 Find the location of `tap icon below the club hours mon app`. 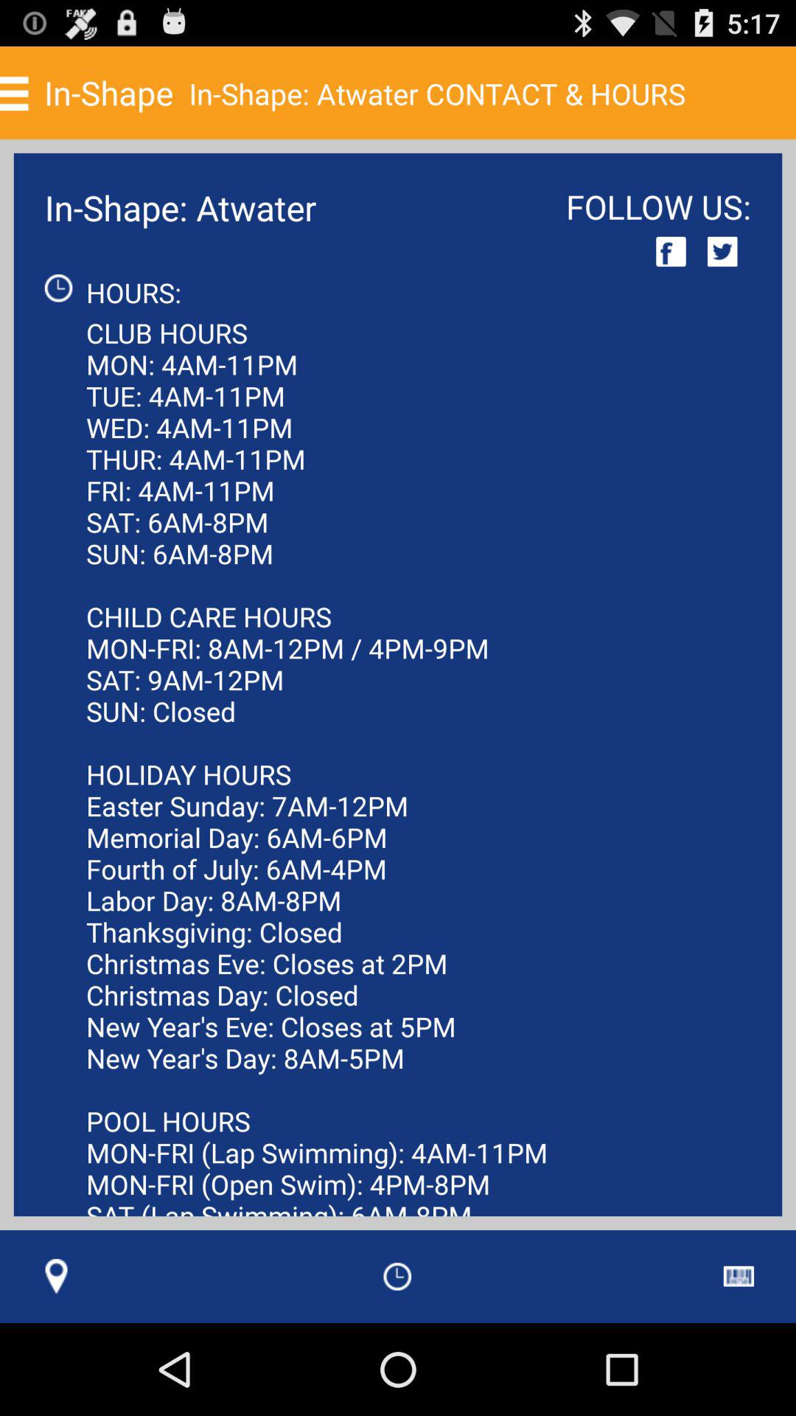

tap icon below the club hours mon app is located at coordinates (56, 1276).